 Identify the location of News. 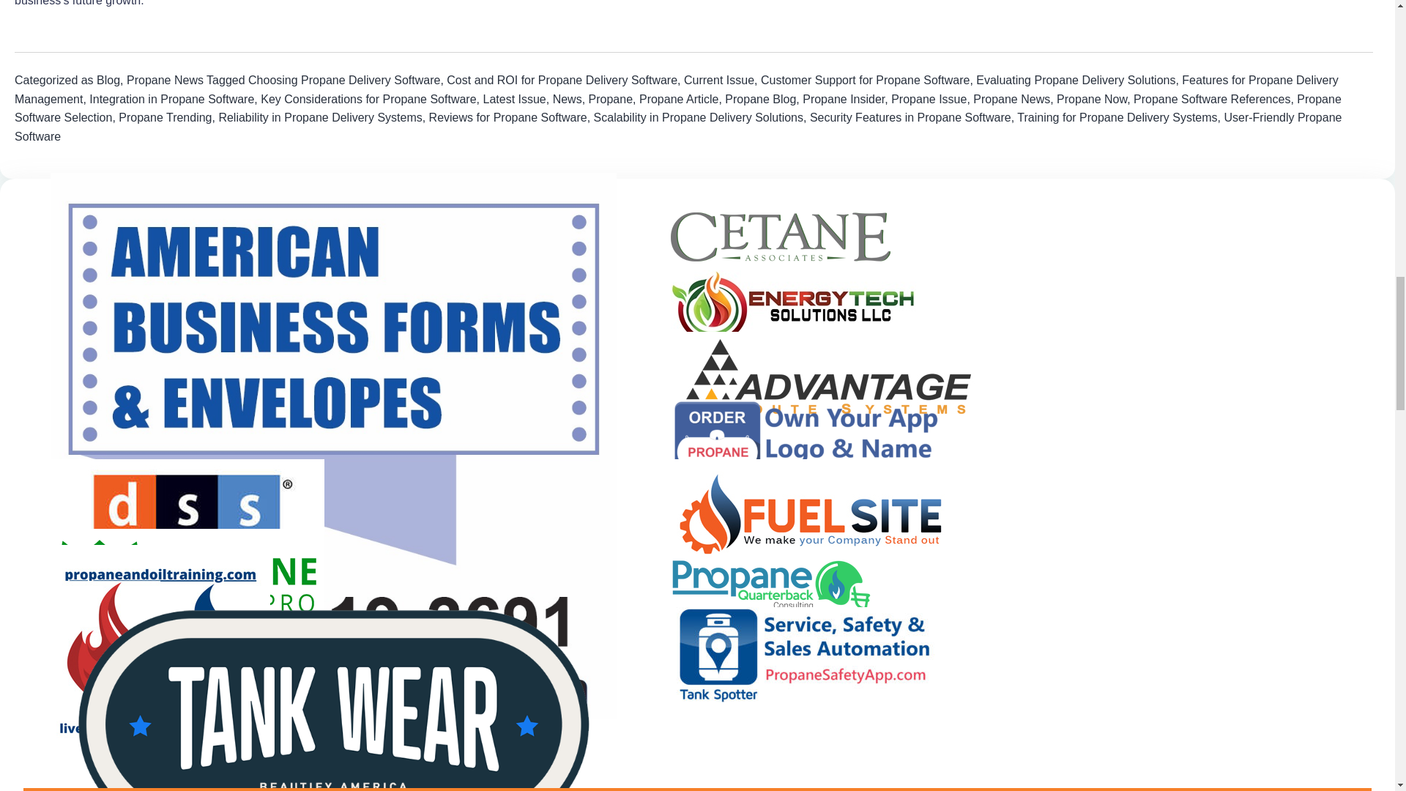
(567, 99).